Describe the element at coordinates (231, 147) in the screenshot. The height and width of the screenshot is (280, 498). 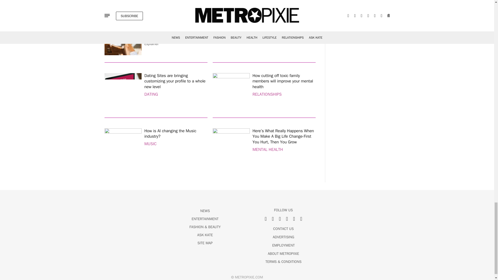
I see `goals2` at that location.